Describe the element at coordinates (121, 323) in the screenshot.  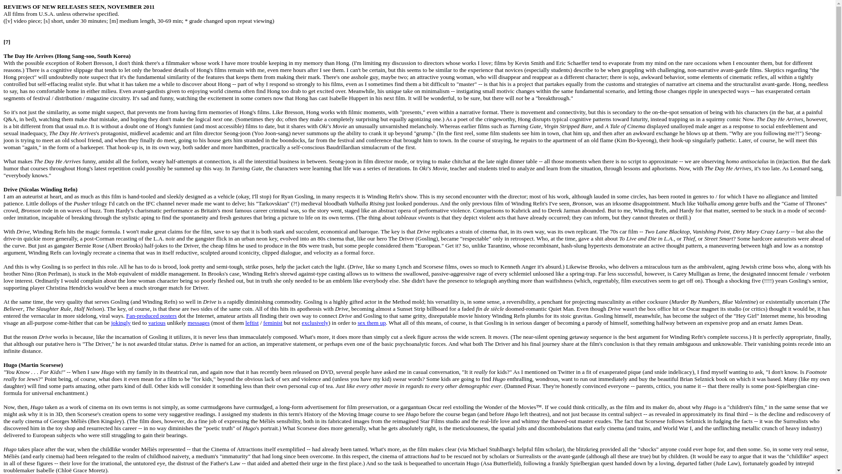
I see `jokingly` at that location.